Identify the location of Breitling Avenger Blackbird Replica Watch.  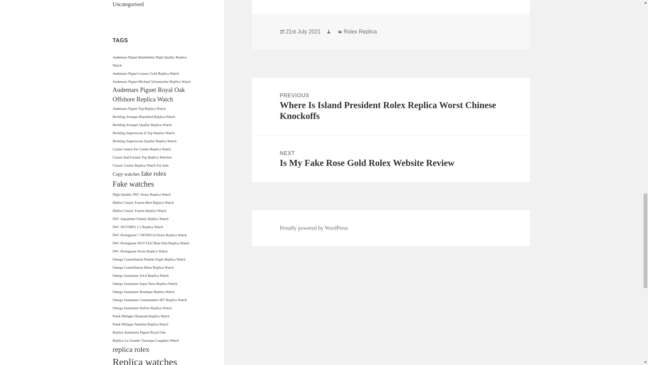
(144, 117).